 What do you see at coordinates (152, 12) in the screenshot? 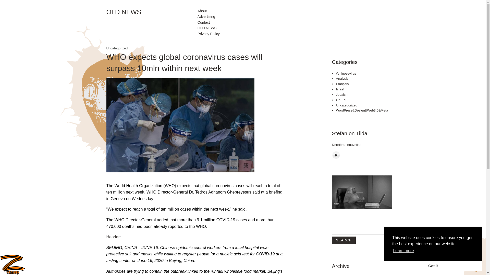
I see `OLD NEWS` at bounding box center [152, 12].